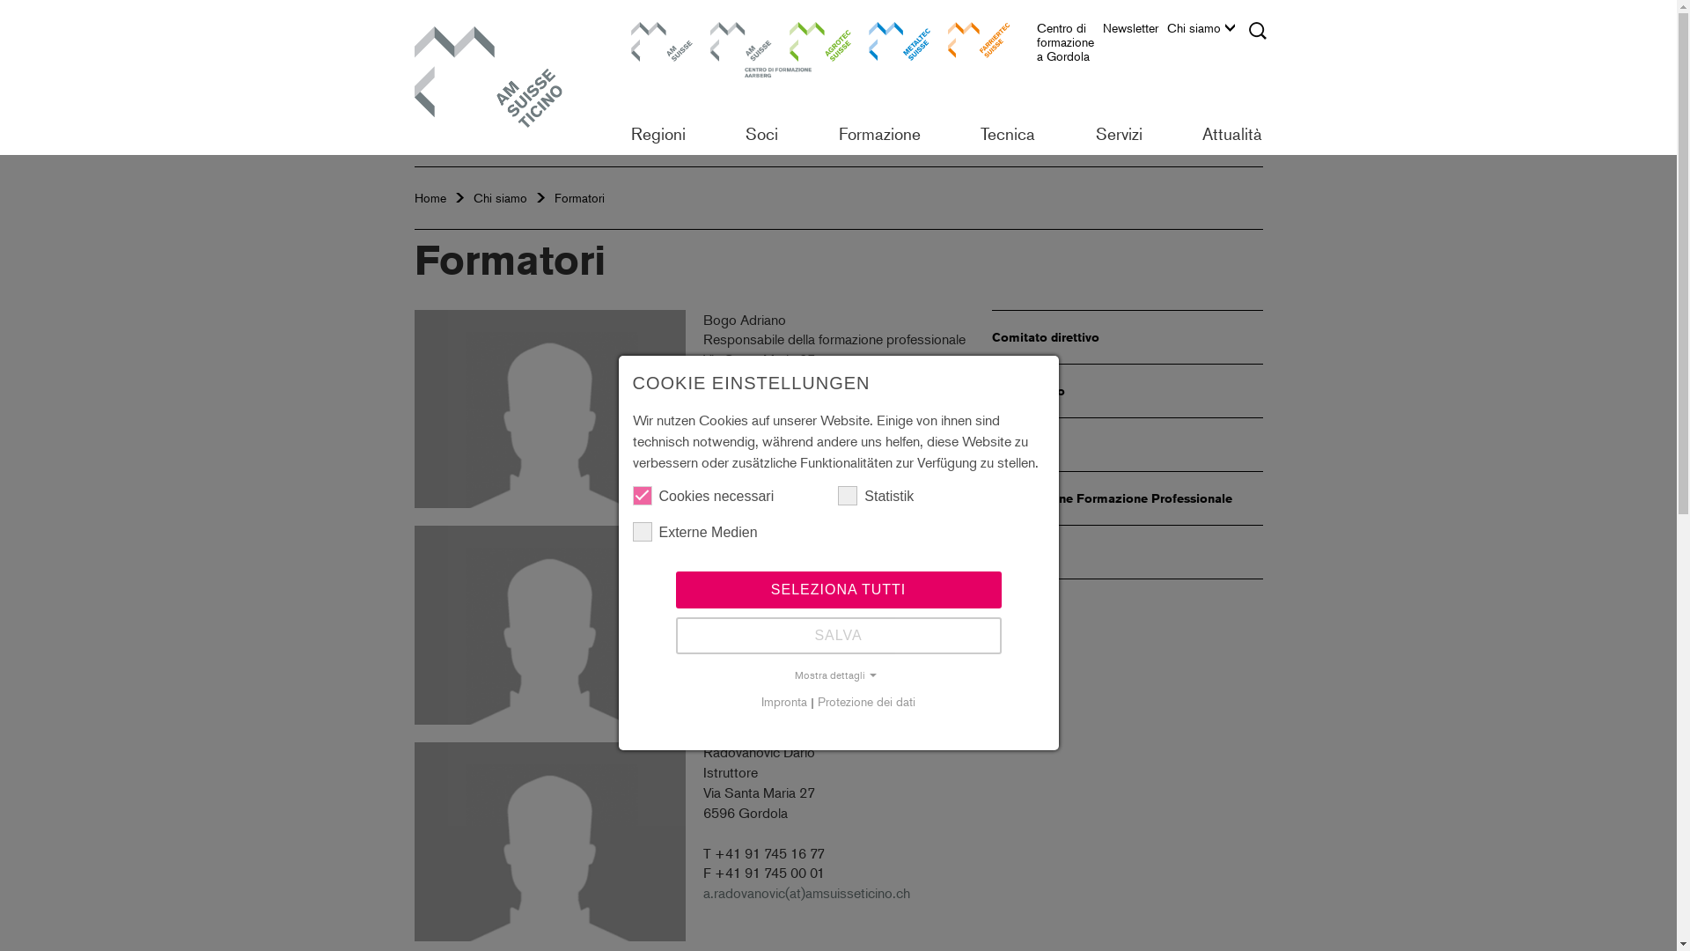 Image resolution: width=1690 pixels, height=951 pixels. Describe the element at coordinates (740, 53) in the screenshot. I see `Centro di formazione Aarberg` at that location.